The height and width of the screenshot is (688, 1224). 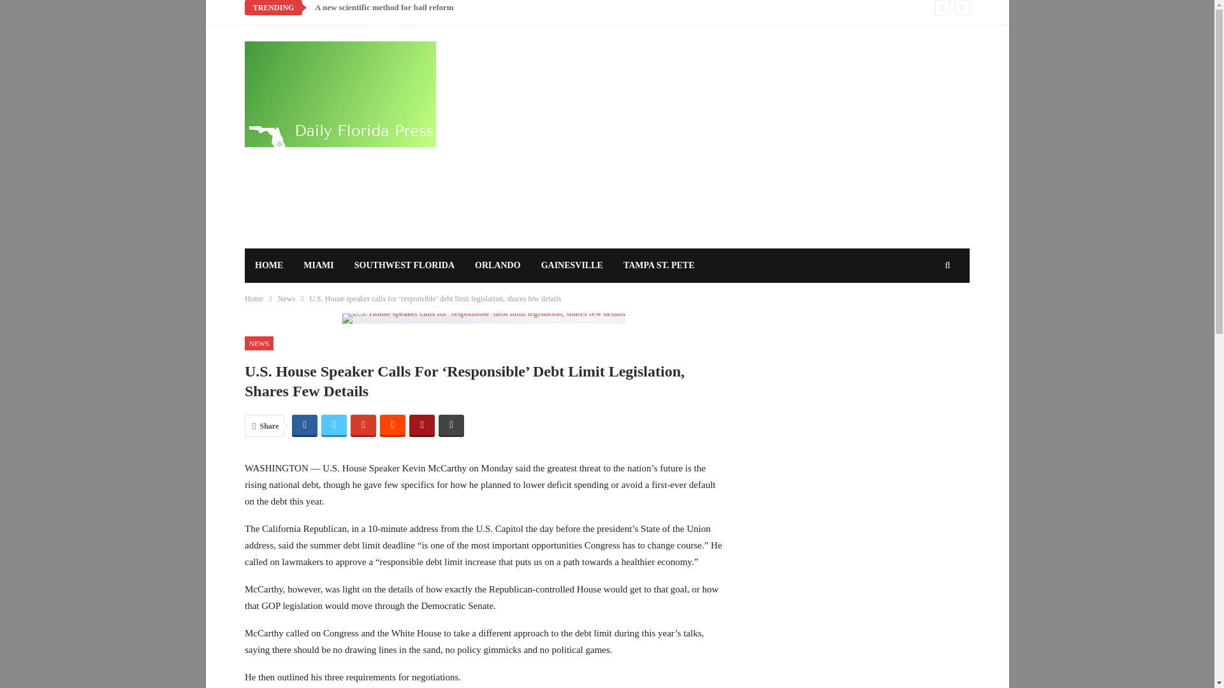 What do you see at coordinates (404, 265) in the screenshot?
I see `SOUTHWEST FLORIDA` at bounding box center [404, 265].